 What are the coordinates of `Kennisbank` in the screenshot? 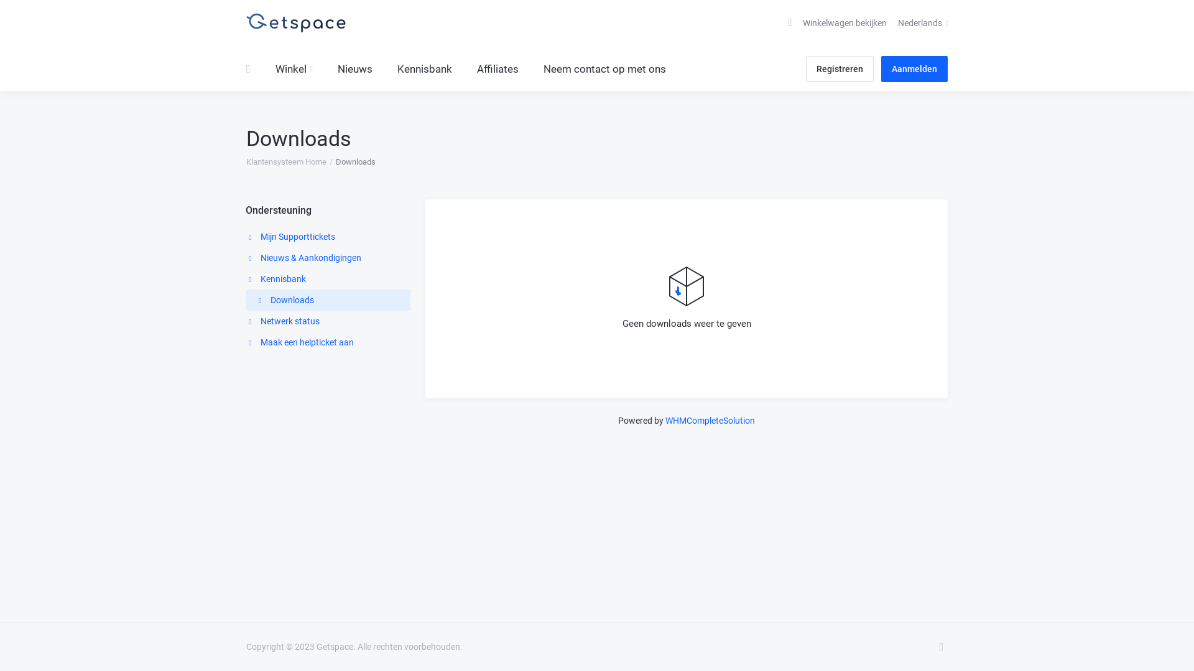 It's located at (425, 69).